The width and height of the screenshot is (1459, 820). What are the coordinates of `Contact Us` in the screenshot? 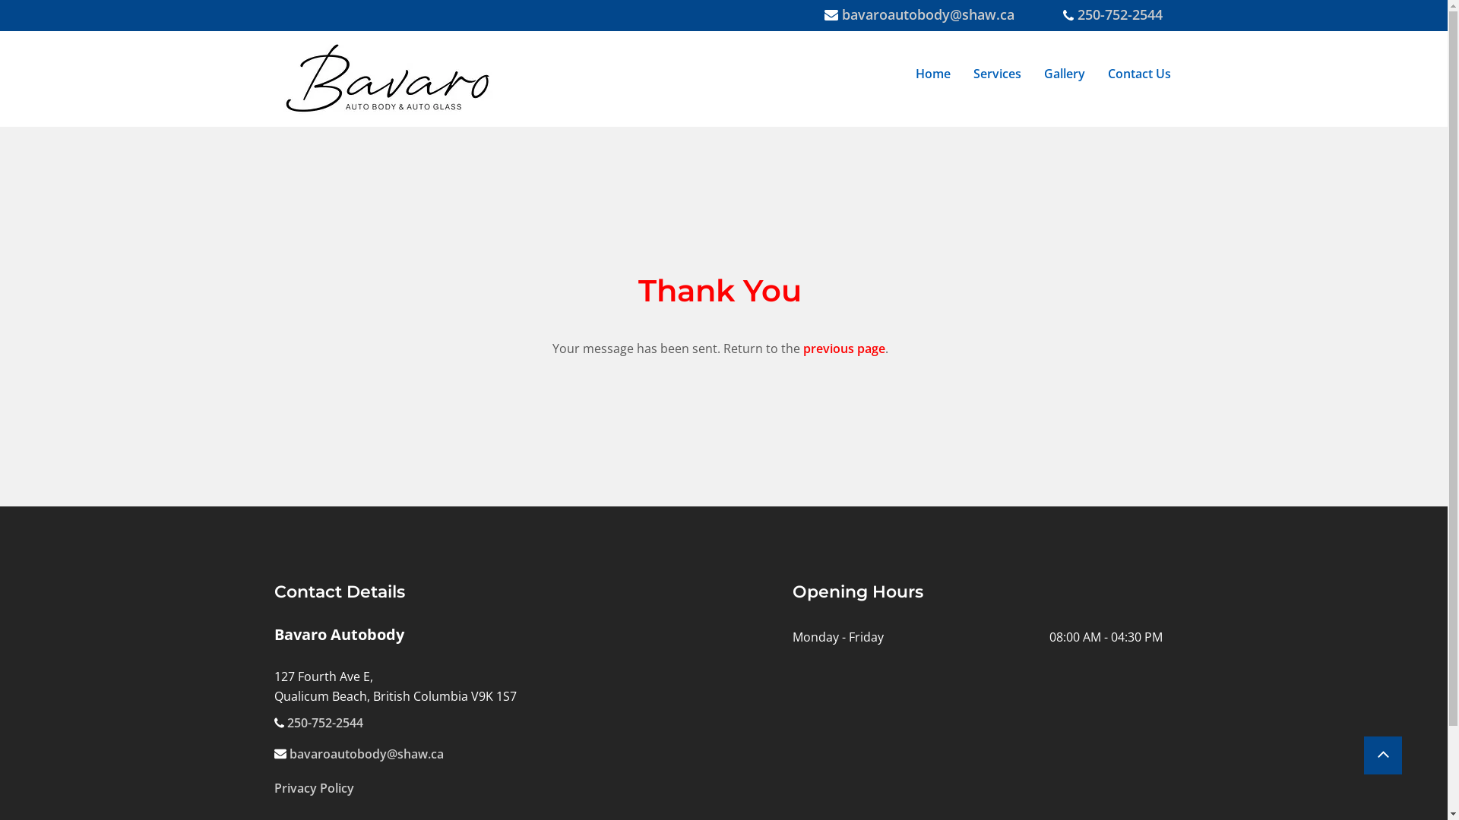 It's located at (1140, 79).